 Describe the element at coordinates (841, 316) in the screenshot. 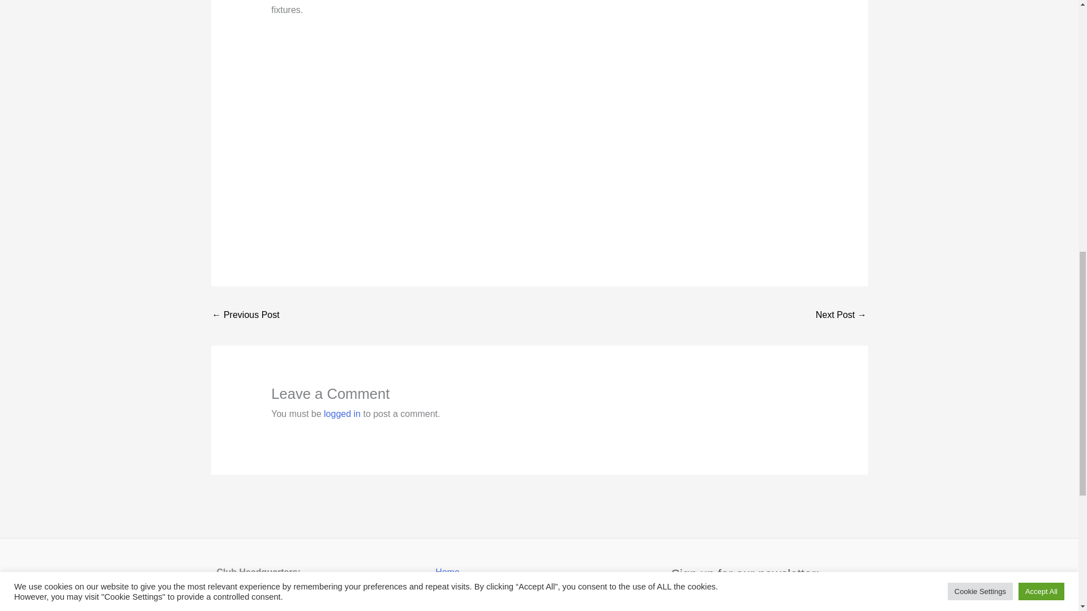

I see `Wolves Win In a Canter` at that location.